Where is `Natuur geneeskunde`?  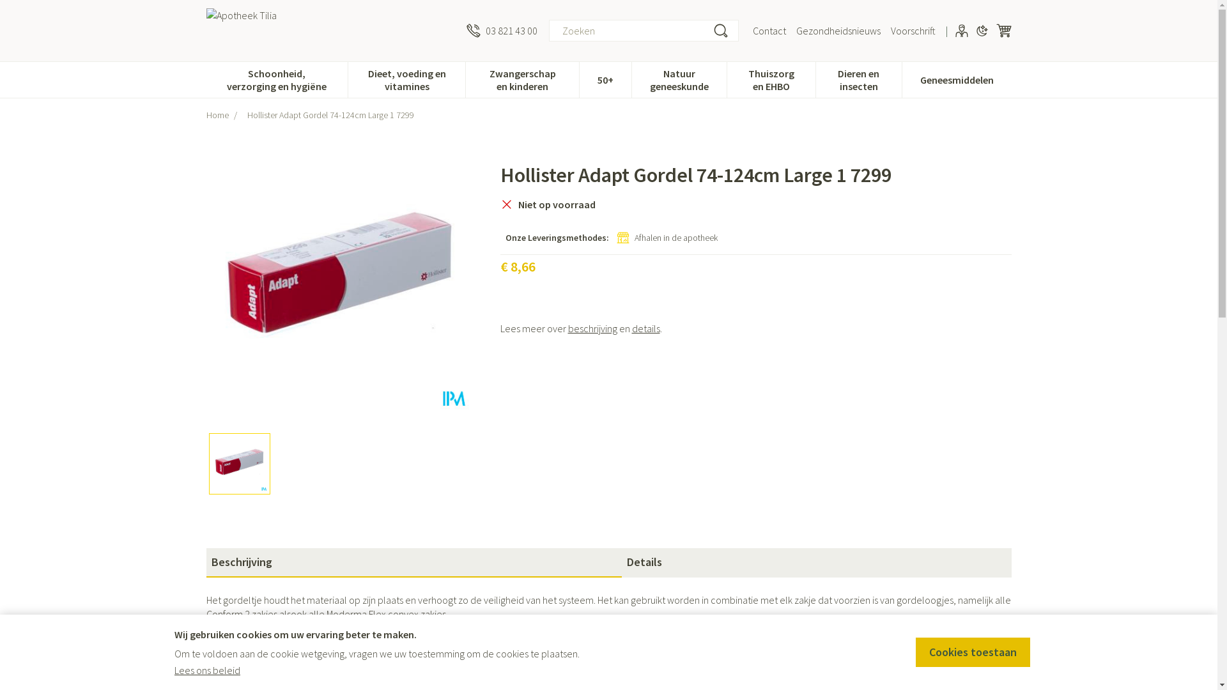
Natuur geneeskunde is located at coordinates (679, 79).